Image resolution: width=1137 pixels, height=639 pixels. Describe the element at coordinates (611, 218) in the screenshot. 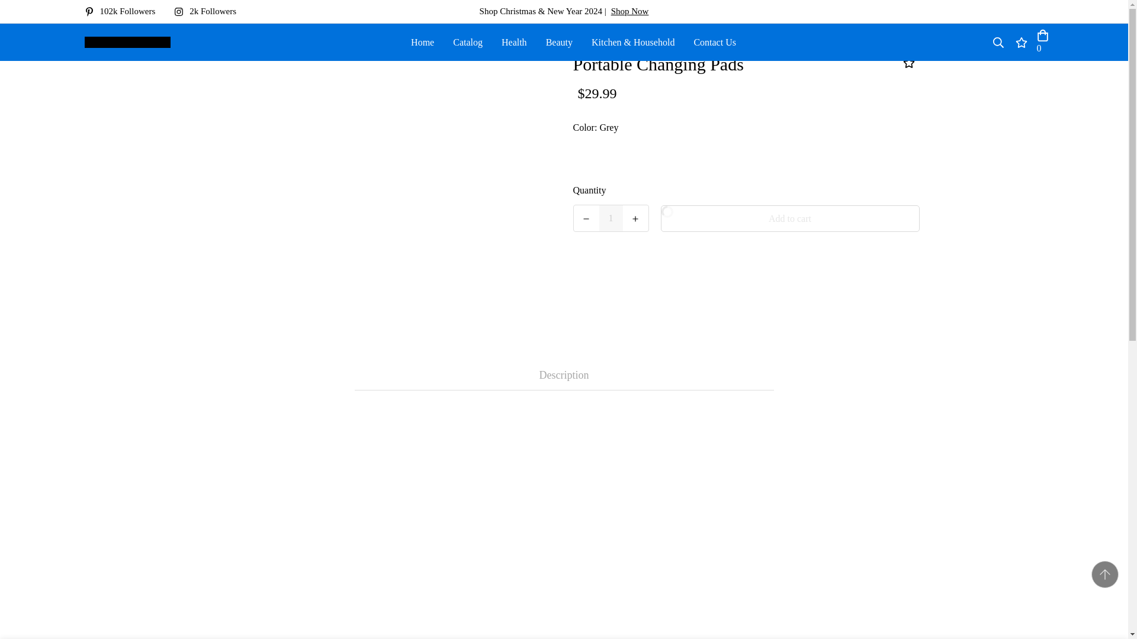

I see `1` at that location.